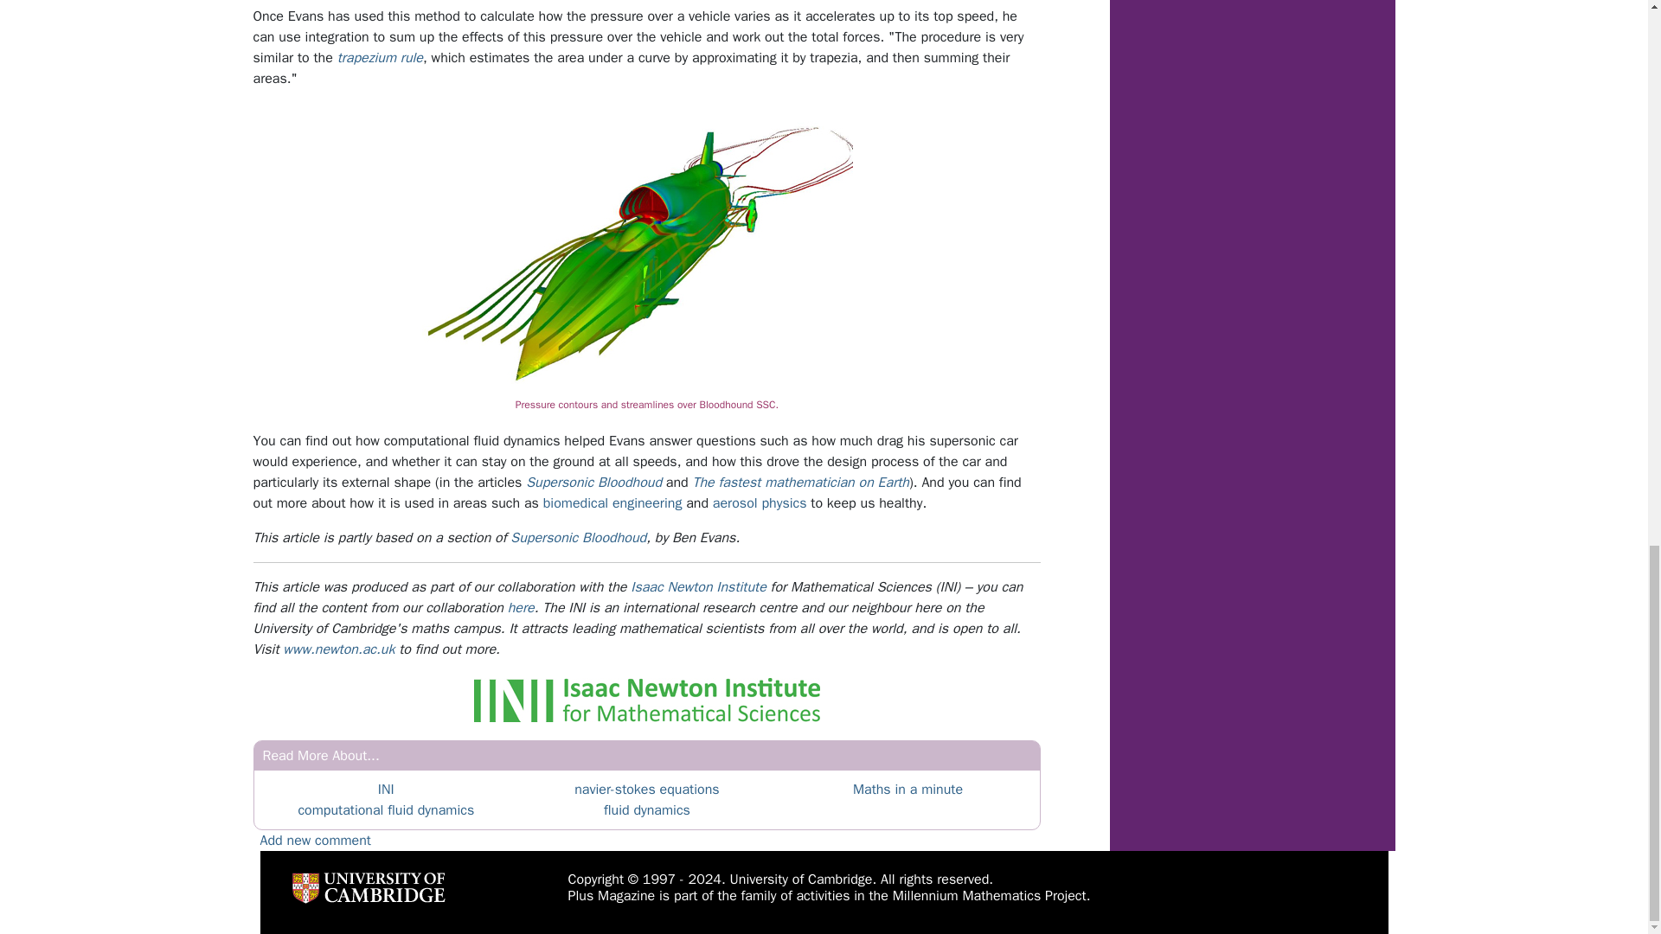 The height and width of the screenshot is (934, 1661). I want to click on biomedical engineering, so click(612, 503).